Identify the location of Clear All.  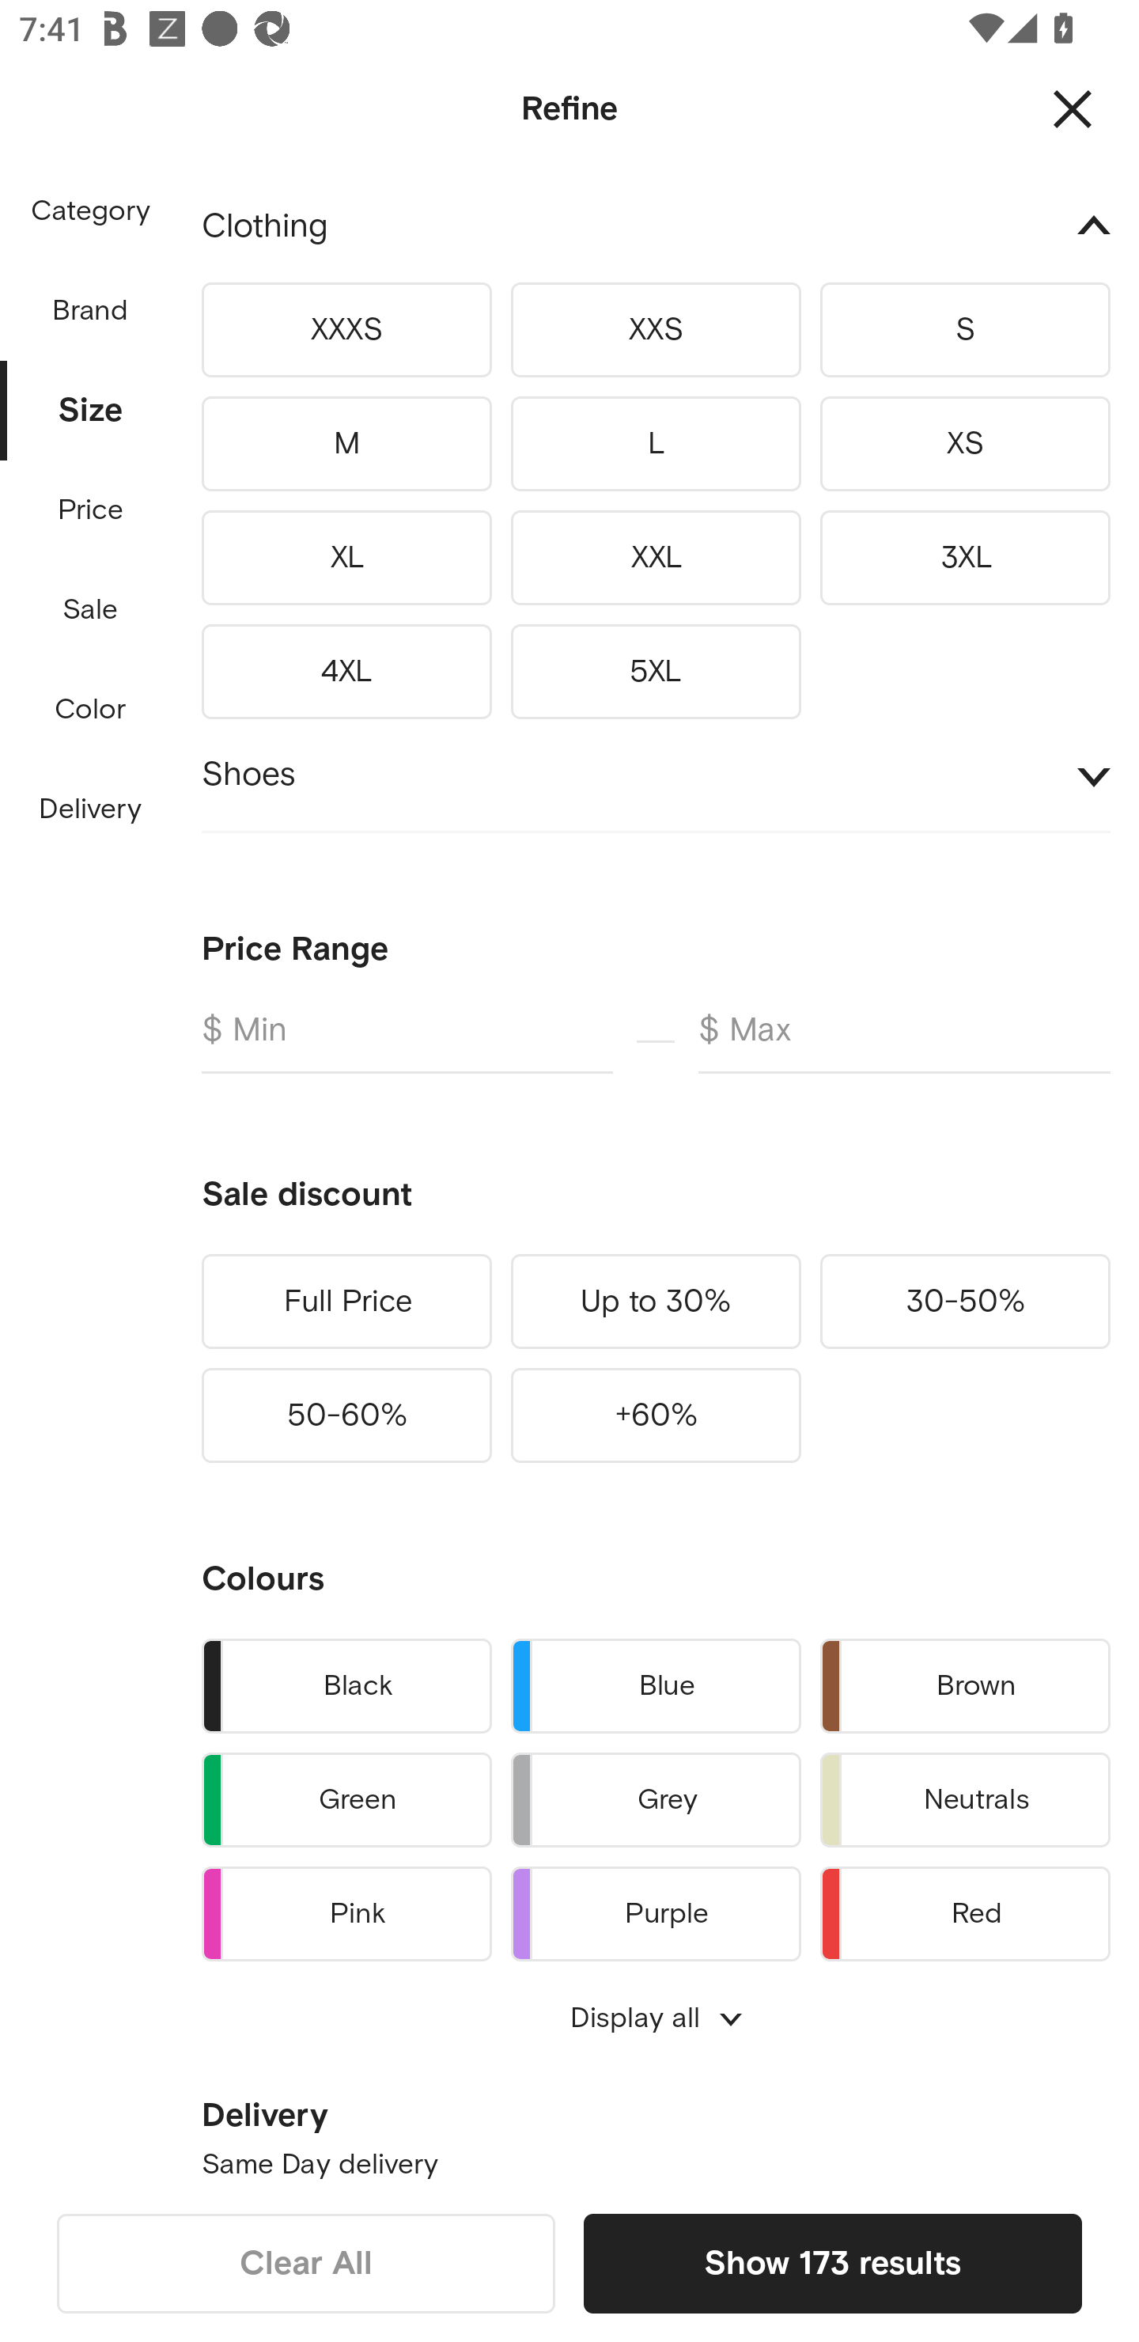
(306, 2263).